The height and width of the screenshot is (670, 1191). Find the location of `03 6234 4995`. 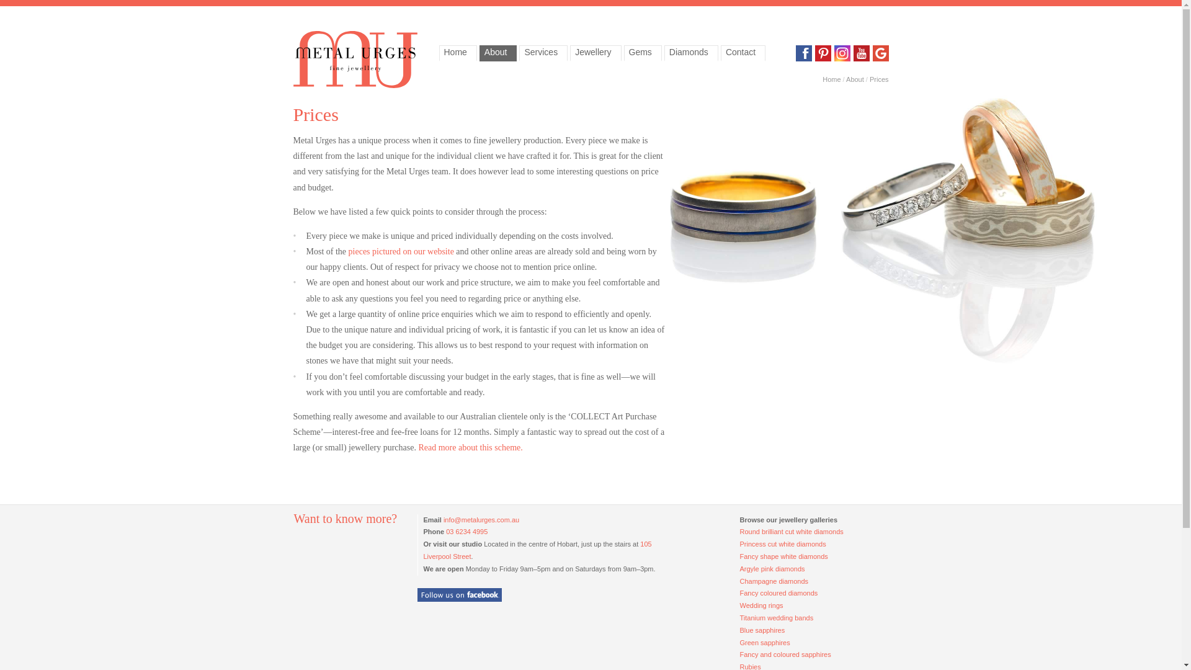

03 6234 4995 is located at coordinates (466, 532).